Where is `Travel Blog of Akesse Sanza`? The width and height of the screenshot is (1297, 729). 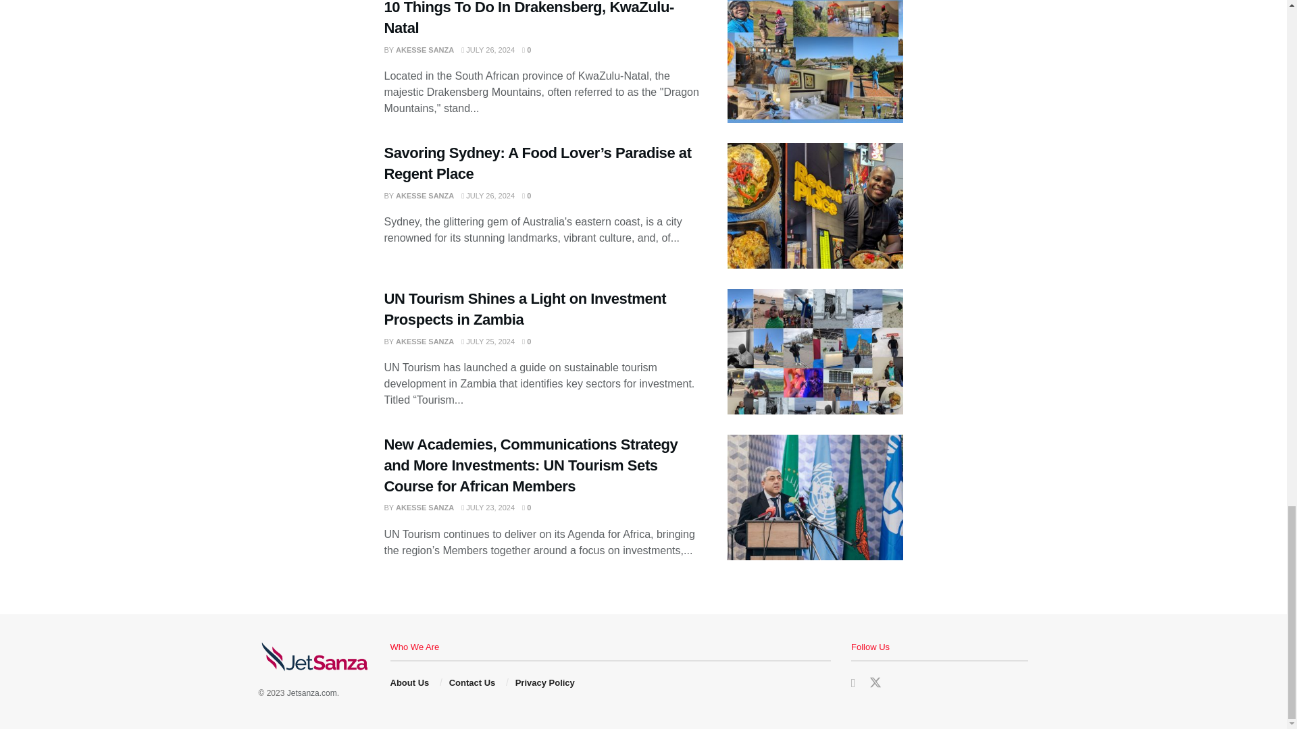
Travel Blog of Akesse Sanza is located at coordinates (312, 693).